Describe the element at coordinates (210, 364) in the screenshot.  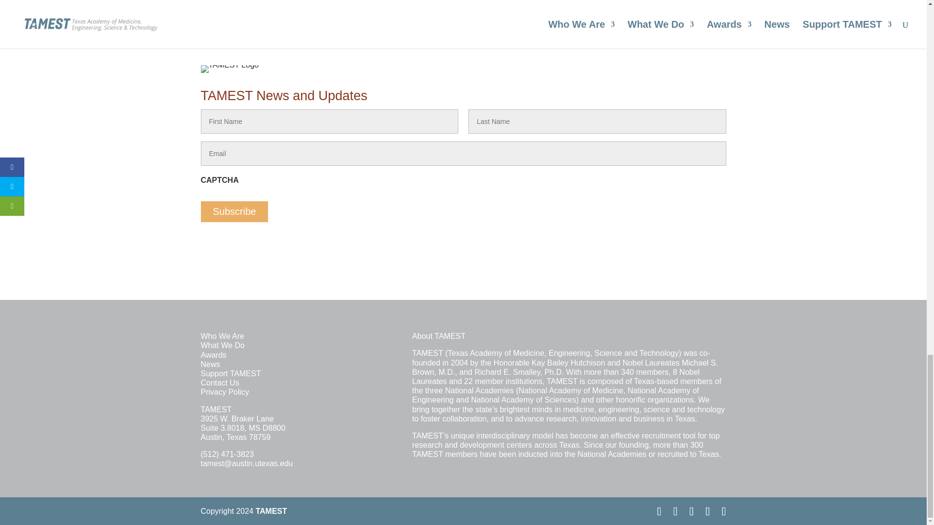
I see `News` at that location.